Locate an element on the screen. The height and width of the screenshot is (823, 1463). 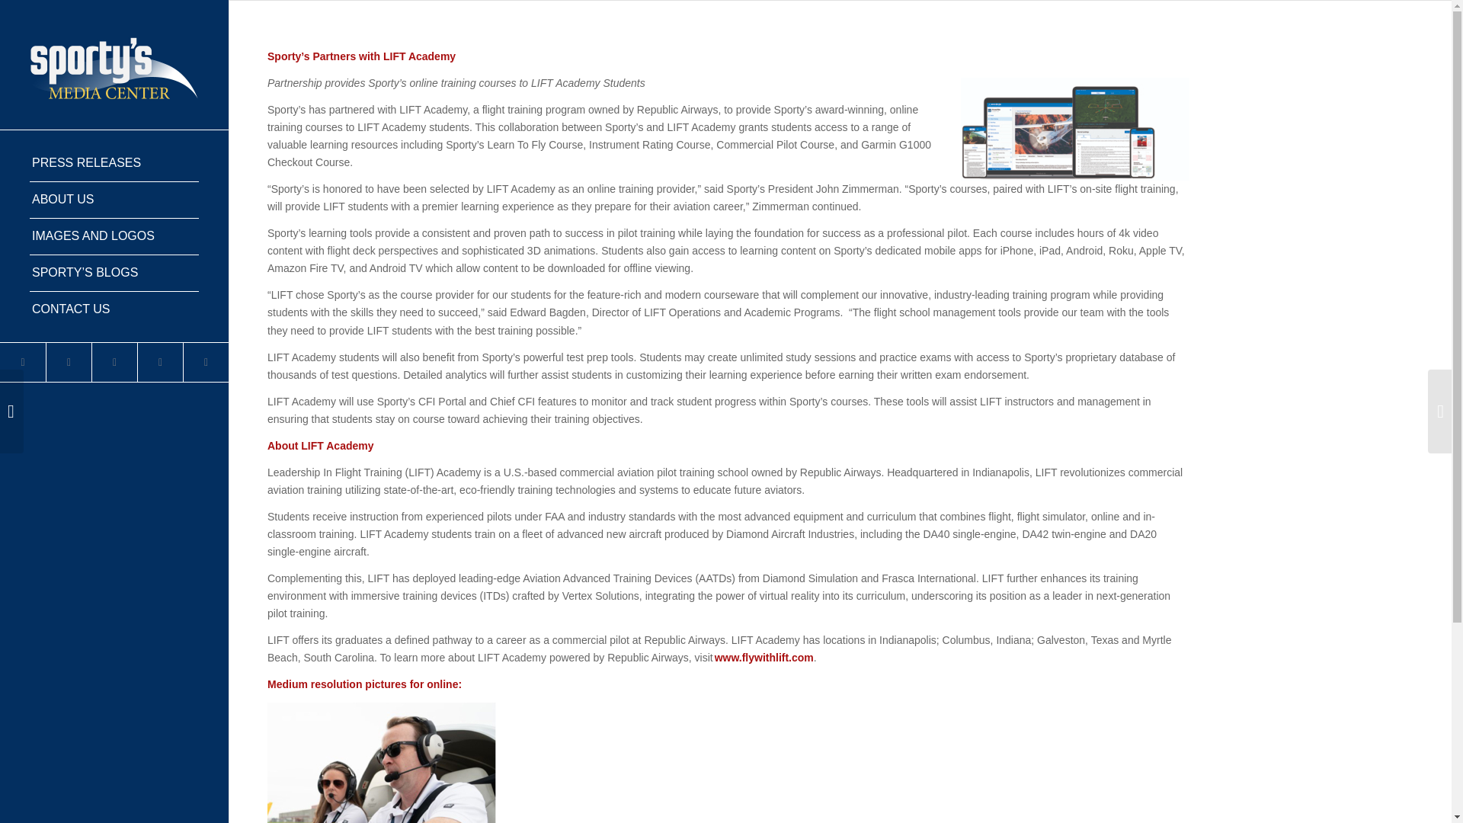
Instagram is located at coordinates (206, 363).